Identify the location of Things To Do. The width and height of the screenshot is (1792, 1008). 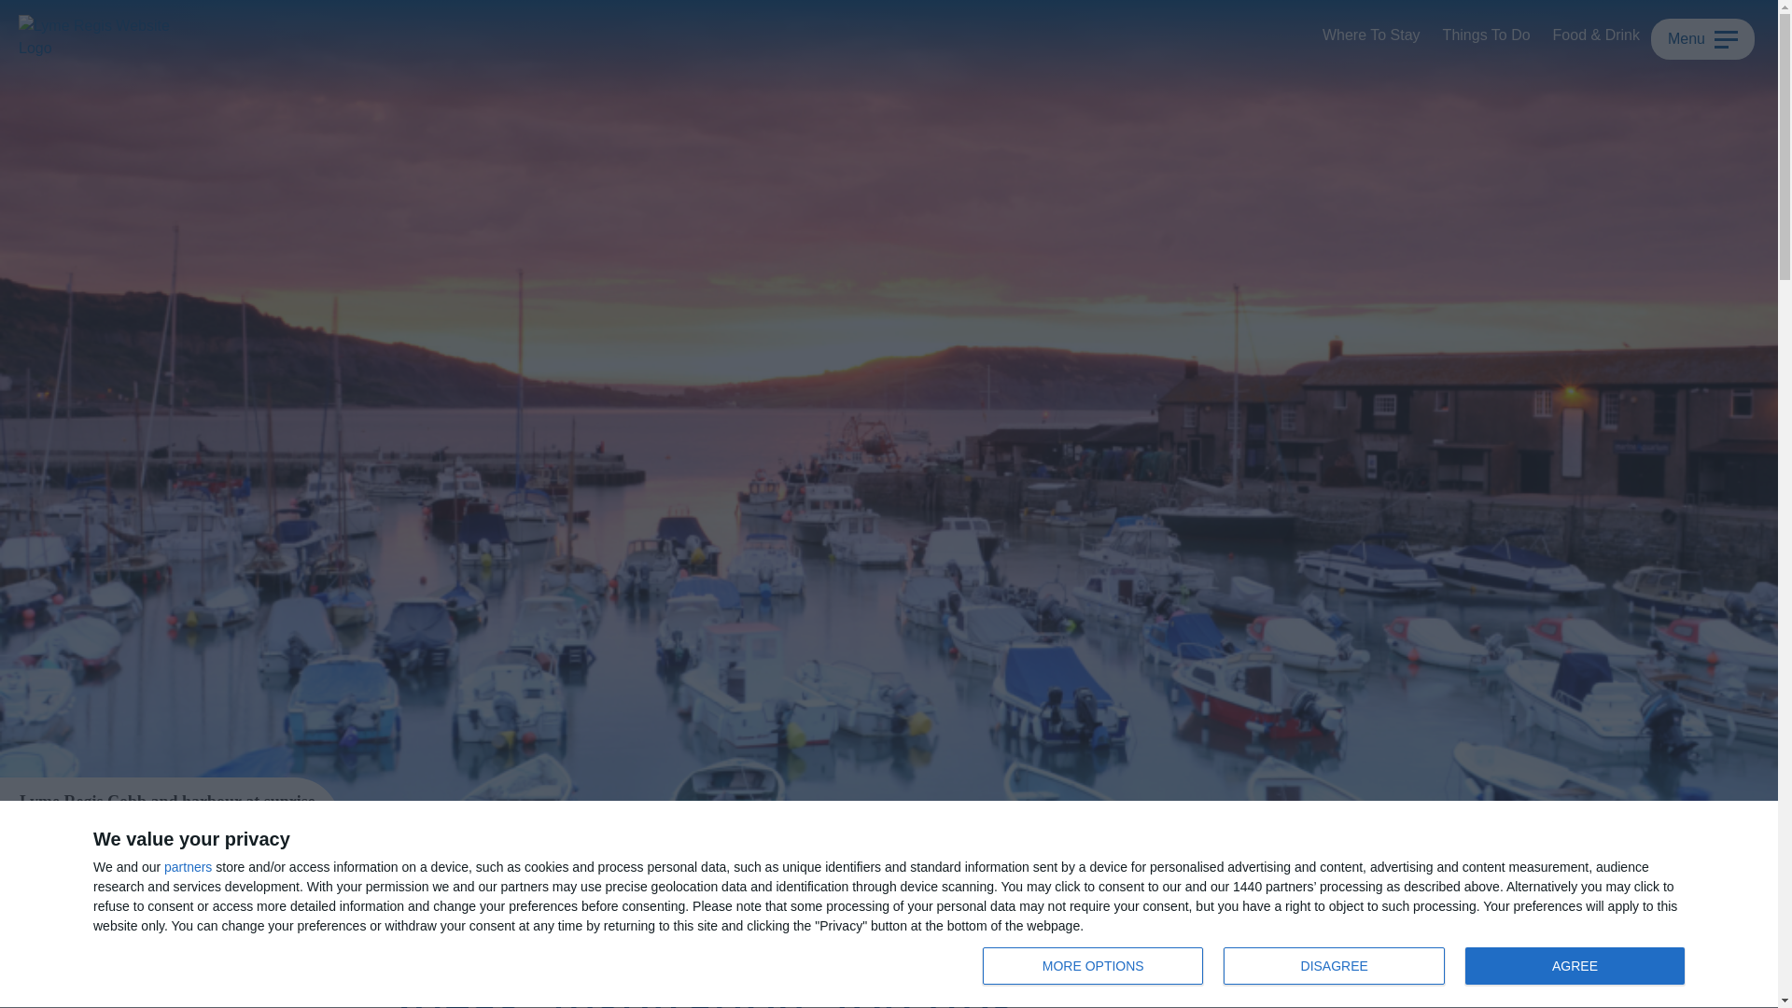
(1337, 967).